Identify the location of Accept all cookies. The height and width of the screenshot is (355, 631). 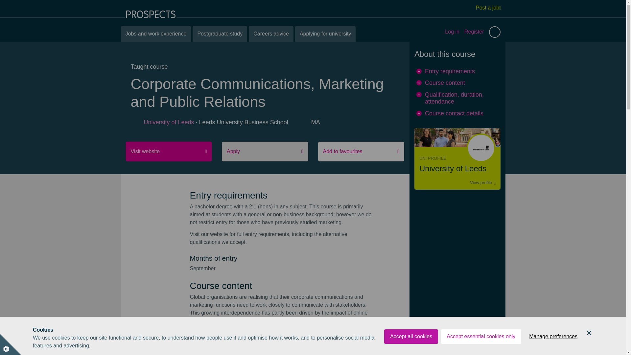
(411, 350).